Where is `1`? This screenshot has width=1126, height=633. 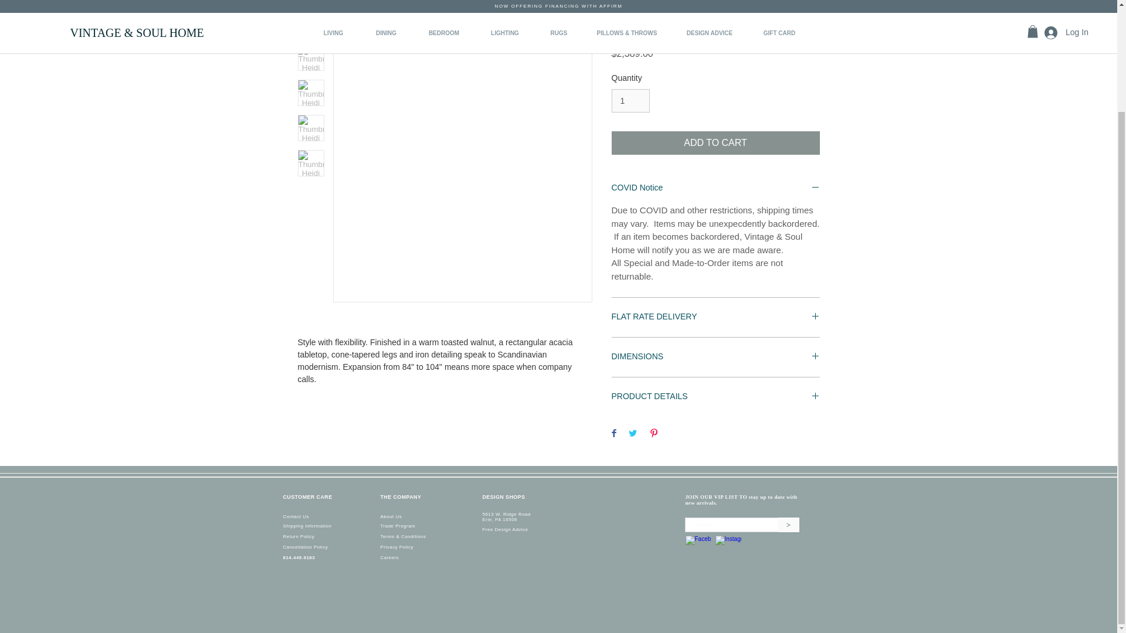
1 is located at coordinates (630, 101).